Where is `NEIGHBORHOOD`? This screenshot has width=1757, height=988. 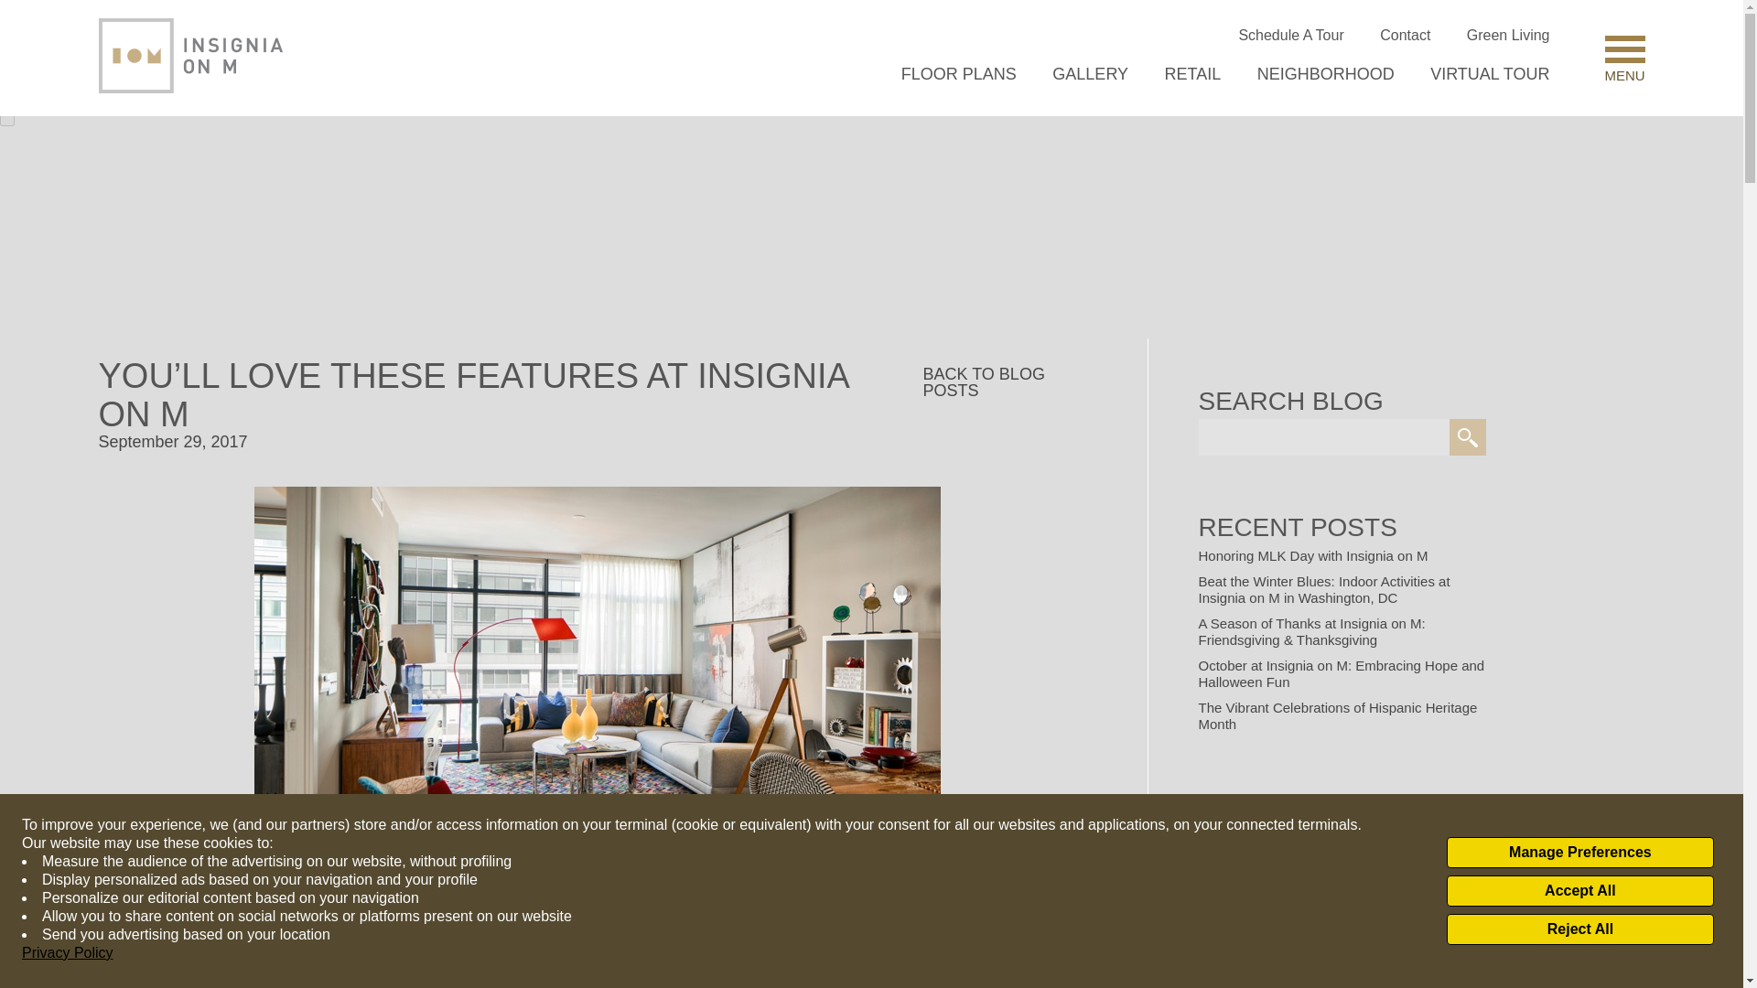
NEIGHBORHOOD is located at coordinates (1326, 73).